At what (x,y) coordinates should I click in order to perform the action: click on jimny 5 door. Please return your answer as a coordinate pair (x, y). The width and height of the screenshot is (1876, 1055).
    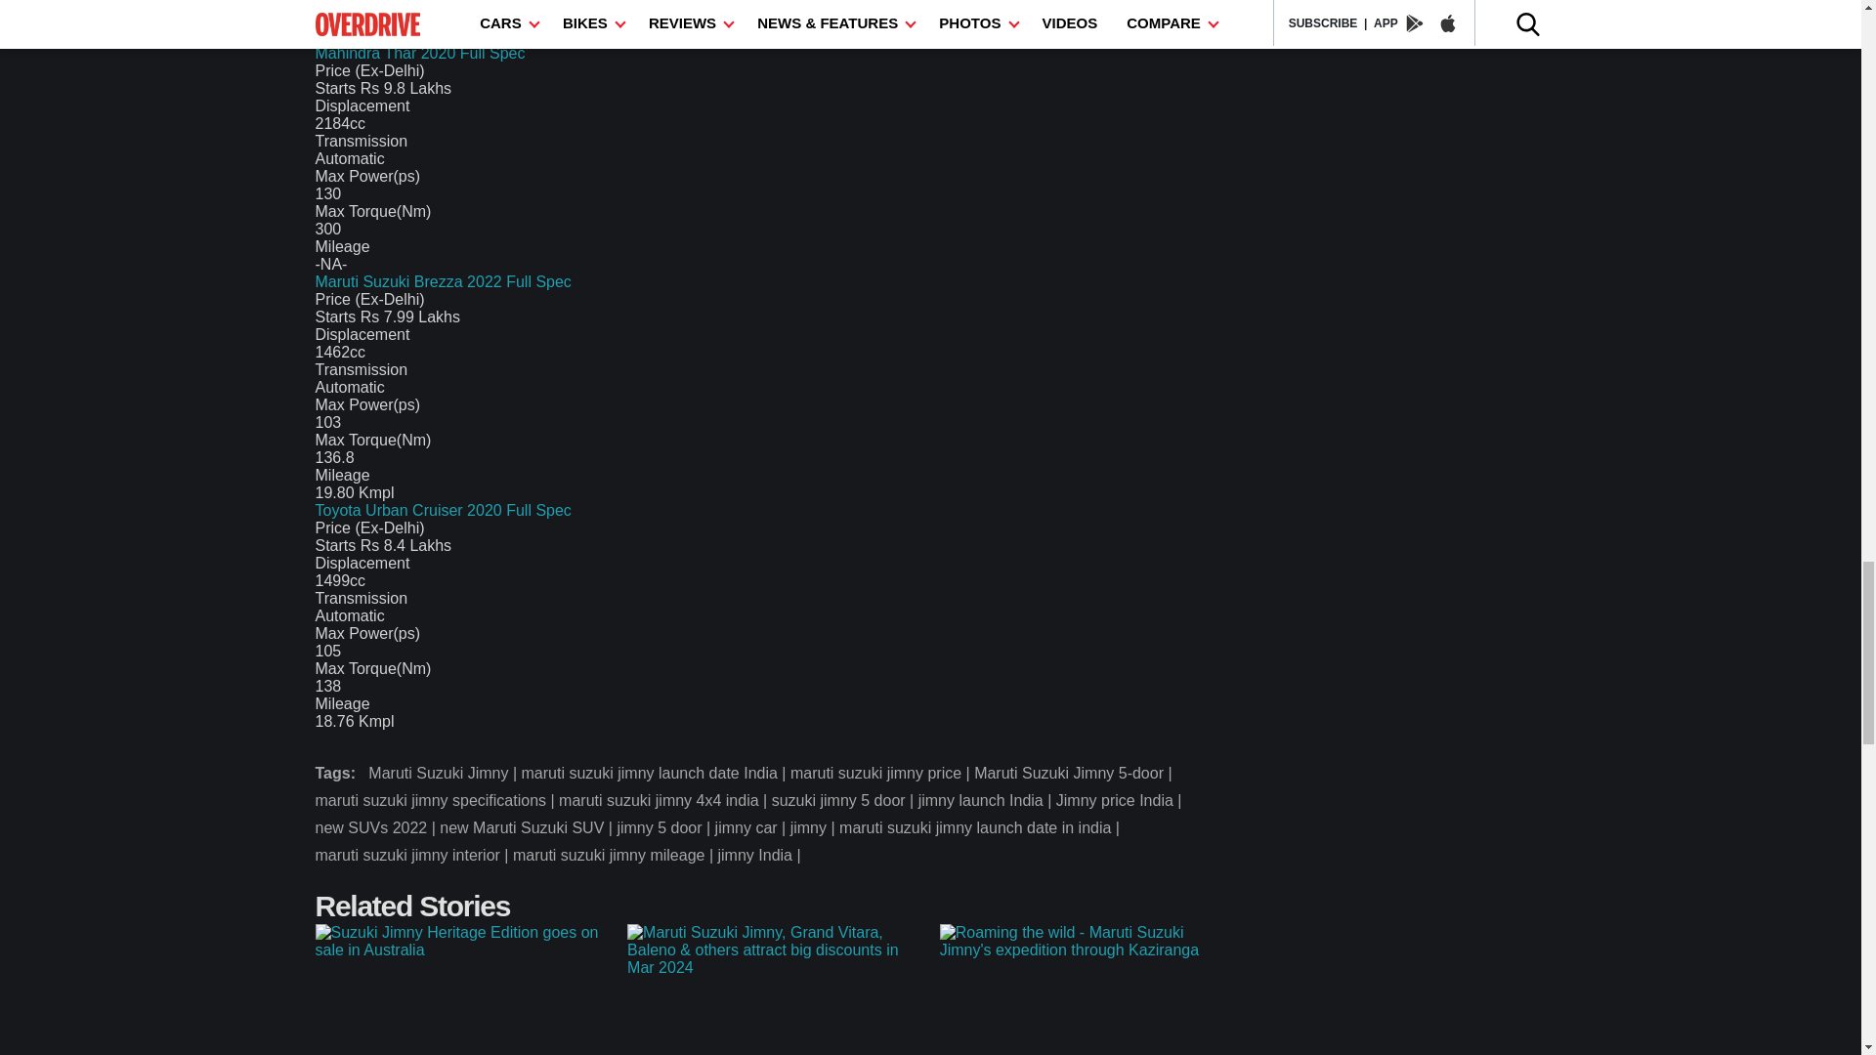
    Looking at the image, I should click on (665, 827).